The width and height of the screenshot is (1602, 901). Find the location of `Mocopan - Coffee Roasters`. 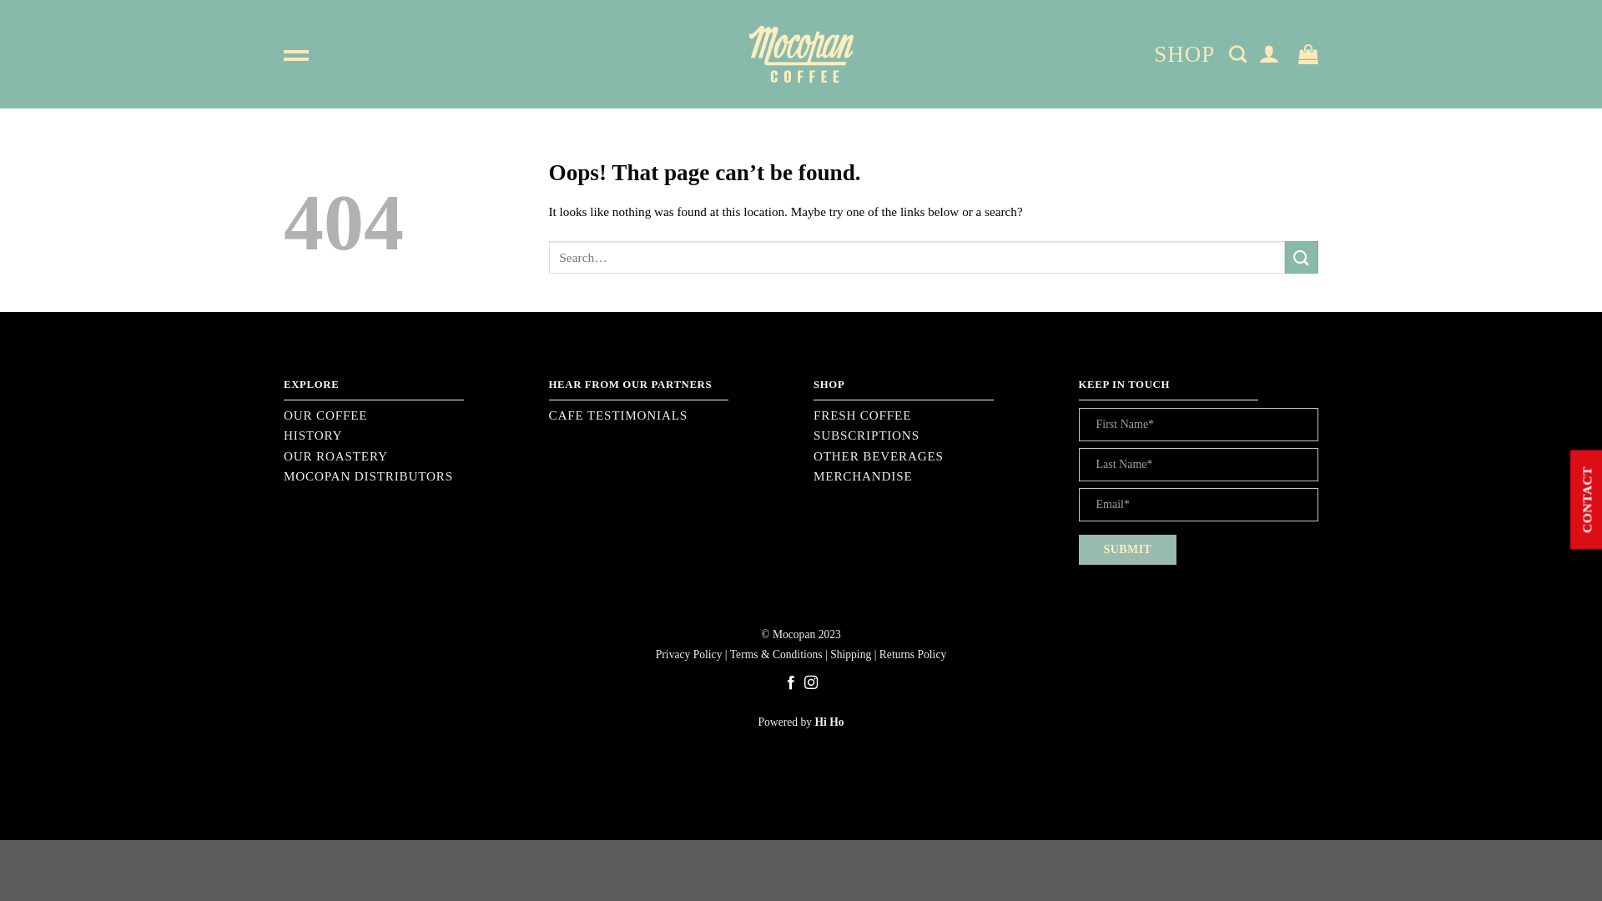

Mocopan - Coffee Roasters is located at coordinates (801, 55).